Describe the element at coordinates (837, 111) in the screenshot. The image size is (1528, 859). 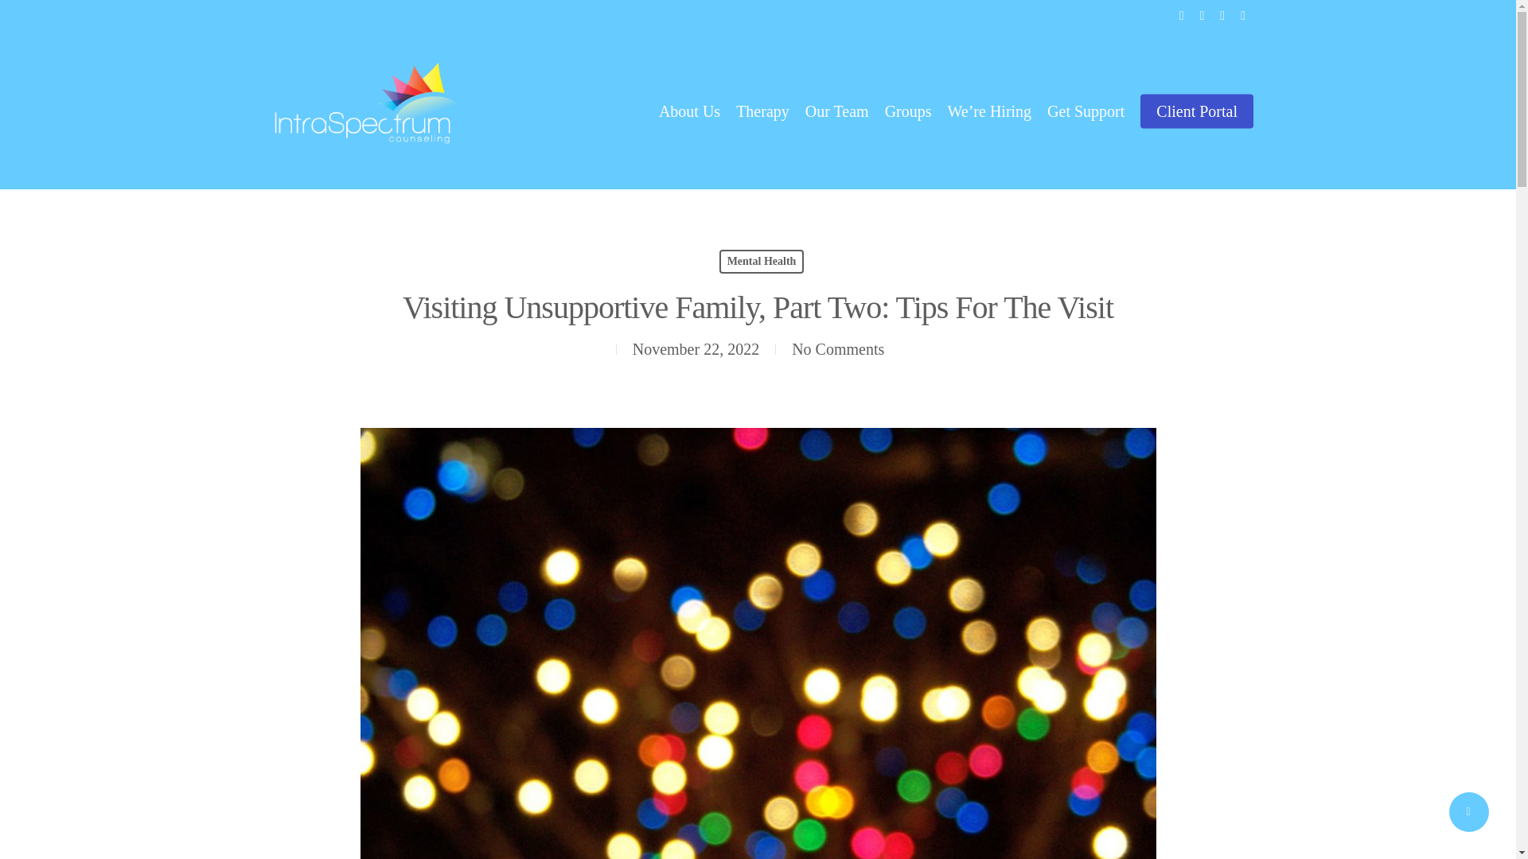
I see `Our Team` at that location.